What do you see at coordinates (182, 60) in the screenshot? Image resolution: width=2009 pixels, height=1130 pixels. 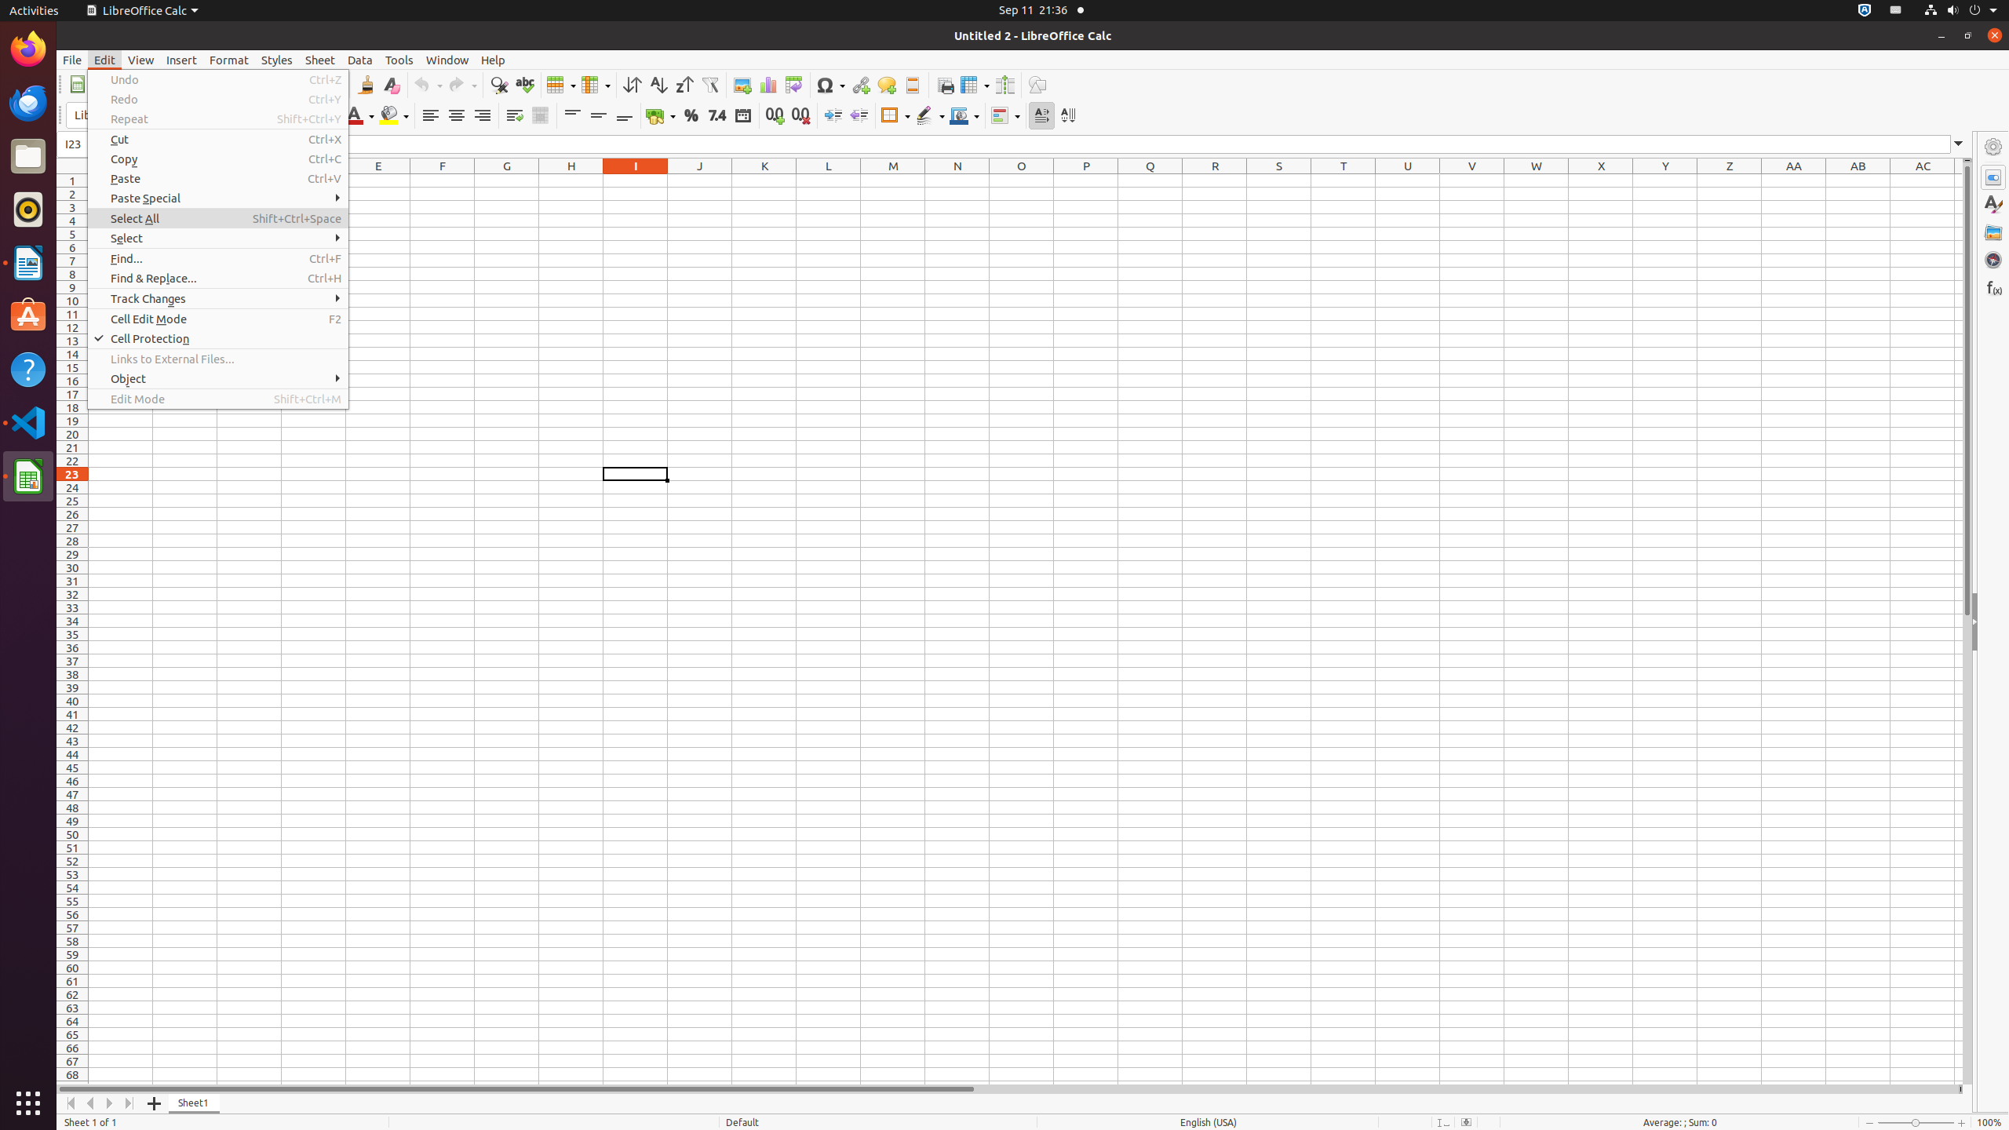 I see `Insert` at bounding box center [182, 60].